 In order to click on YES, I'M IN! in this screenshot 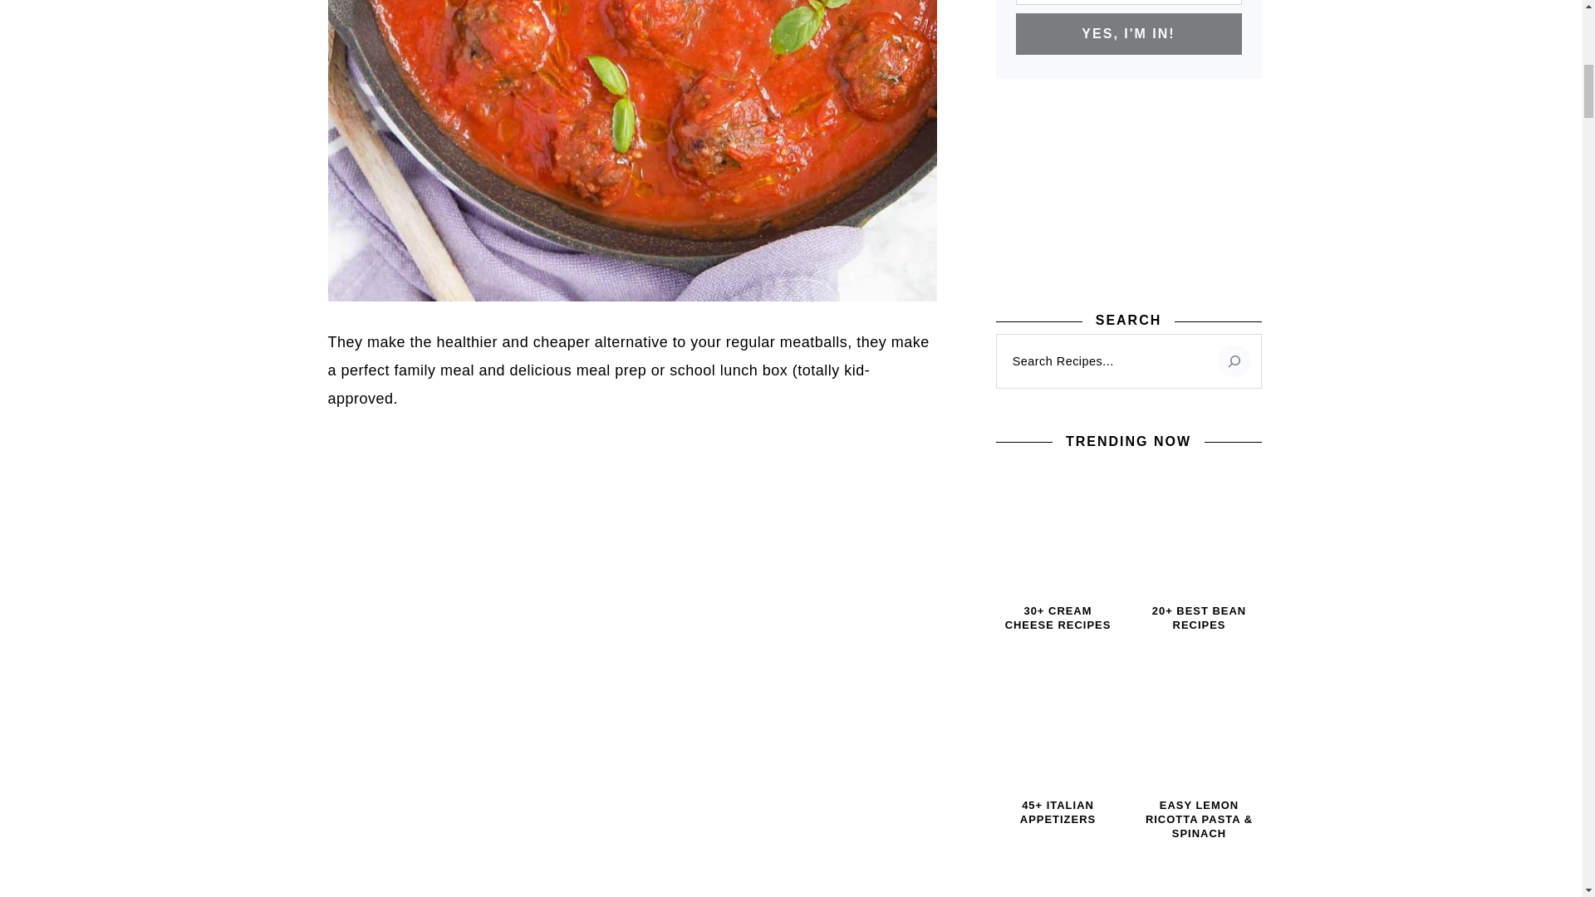, I will do `click(1127, 33)`.